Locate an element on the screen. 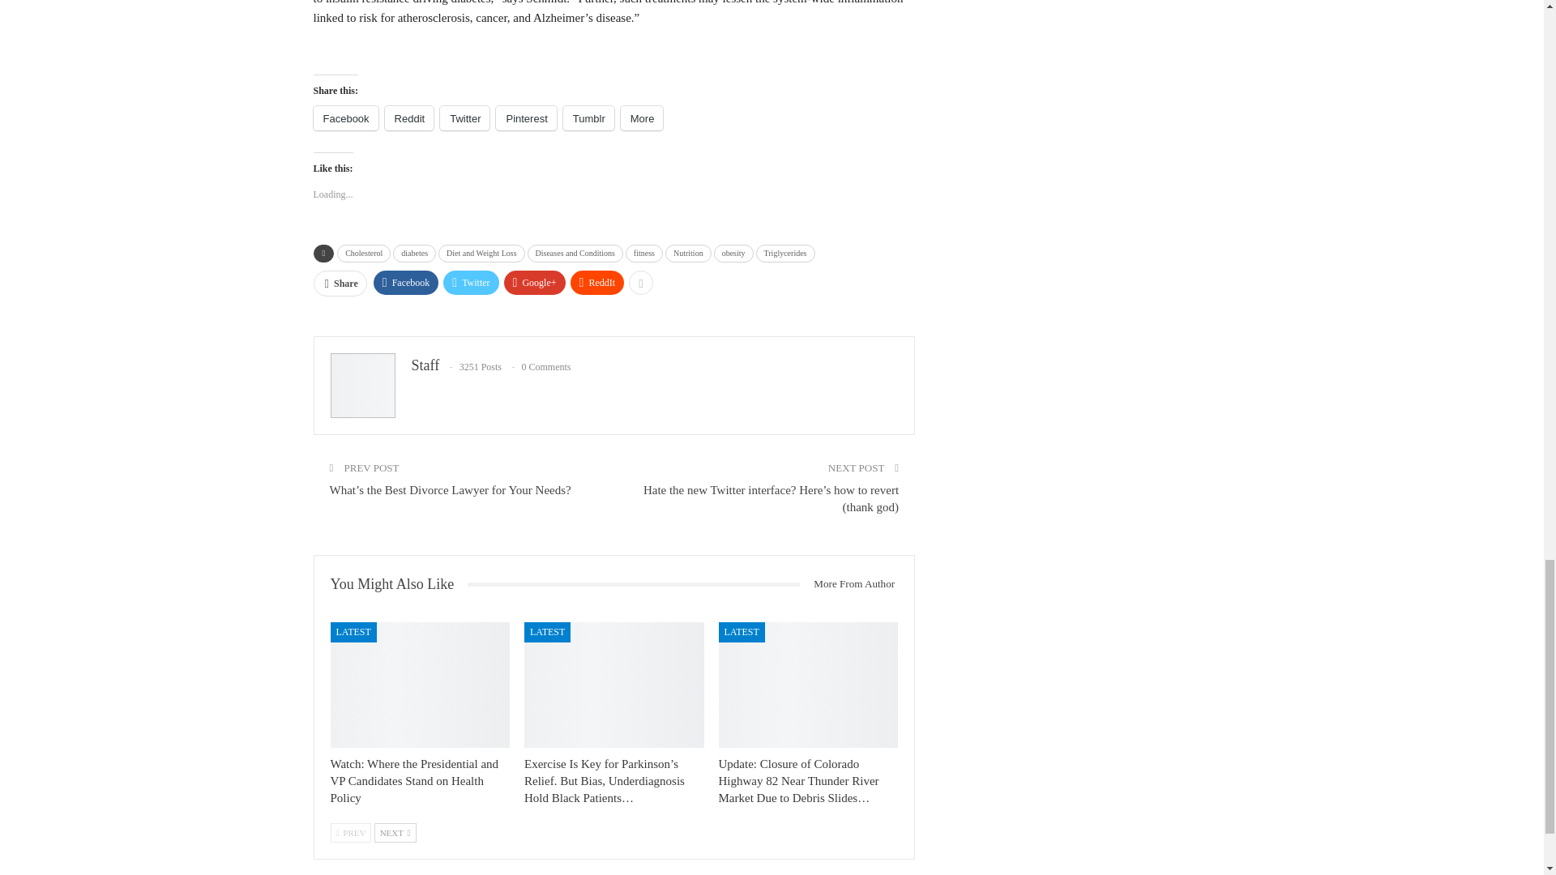 The width and height of the screenshot is (1556, 875). Click to share on Tumblr is located at coordinates (588, 117).